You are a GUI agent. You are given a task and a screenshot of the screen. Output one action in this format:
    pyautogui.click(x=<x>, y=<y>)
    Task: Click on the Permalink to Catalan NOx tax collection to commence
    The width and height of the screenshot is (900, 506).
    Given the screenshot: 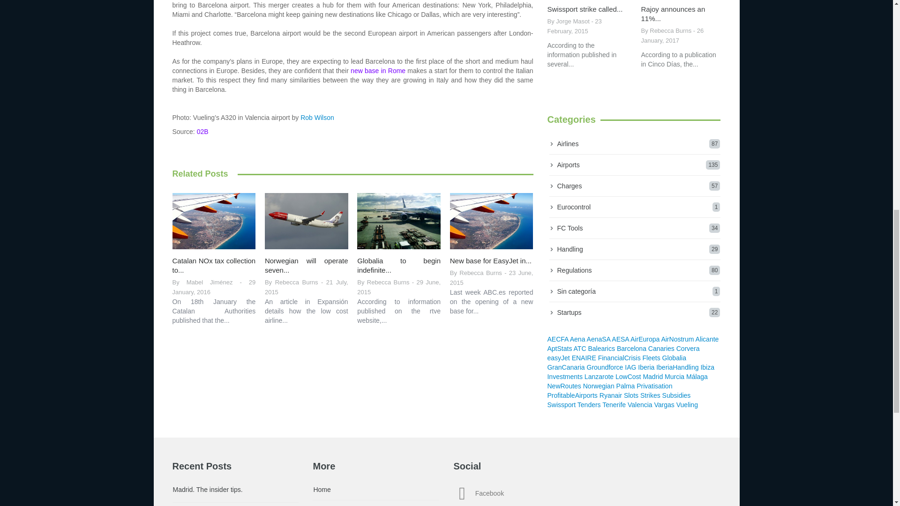 What is the action you would take?
    pyautogui.click(x=214, y=221)
    